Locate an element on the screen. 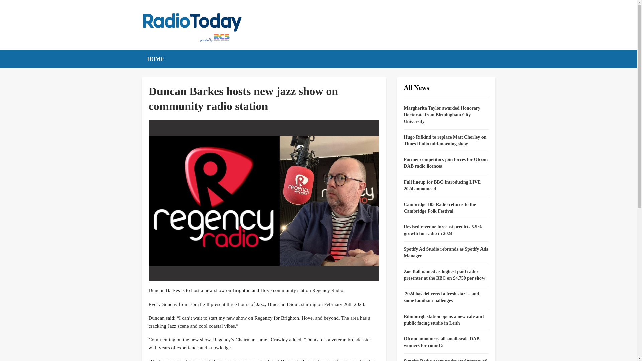 The width and height of the screenshot is (642, 361). HOME is located at coordinates (155, 59).